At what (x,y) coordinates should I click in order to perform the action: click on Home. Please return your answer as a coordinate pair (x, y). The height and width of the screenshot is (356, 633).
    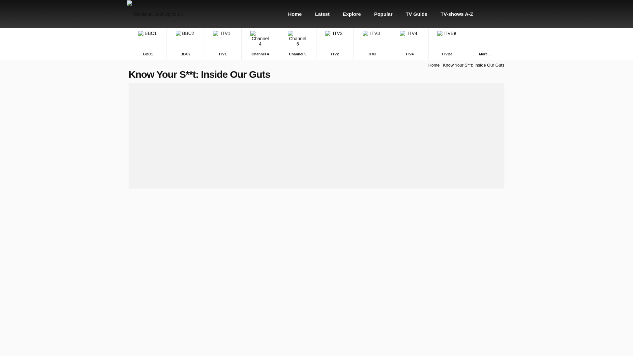
    Looking at the image, I should click on (434, 65).